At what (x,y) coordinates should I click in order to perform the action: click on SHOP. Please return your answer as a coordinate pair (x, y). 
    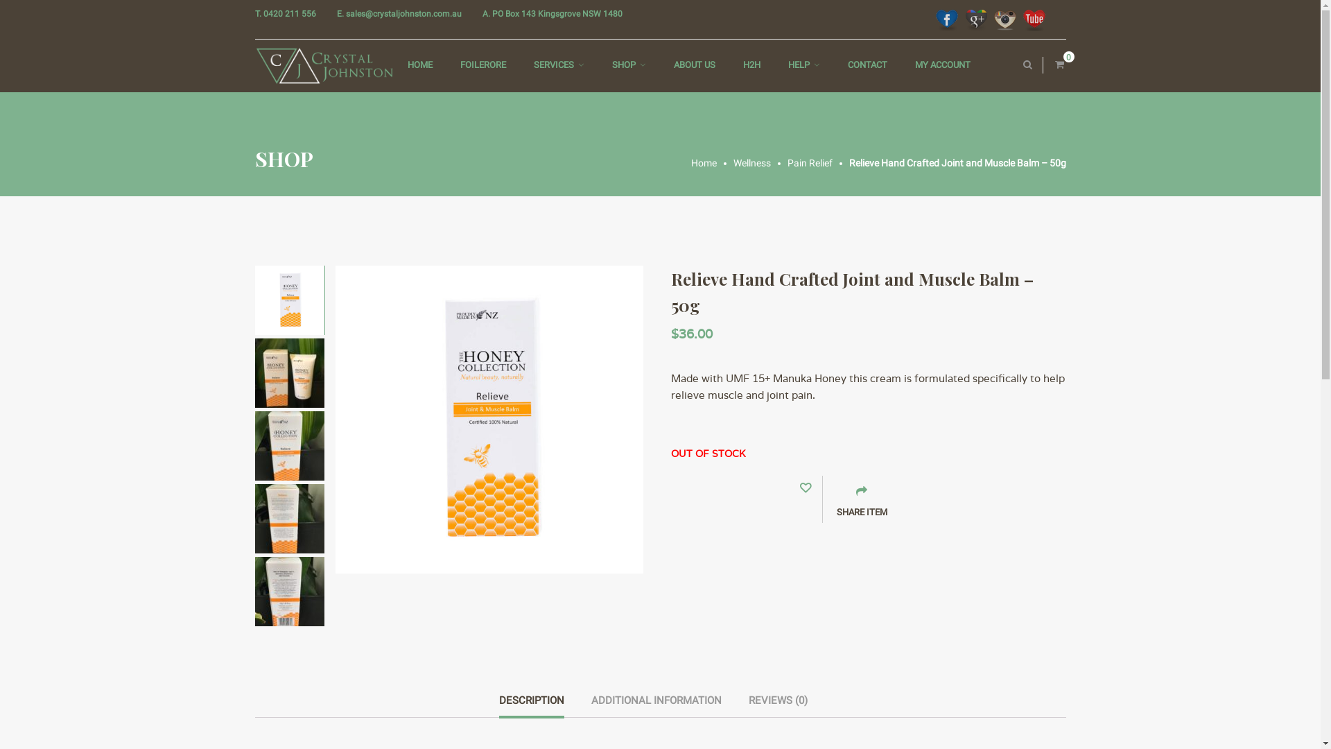
    Looking at the image, I should click on (623, 65).